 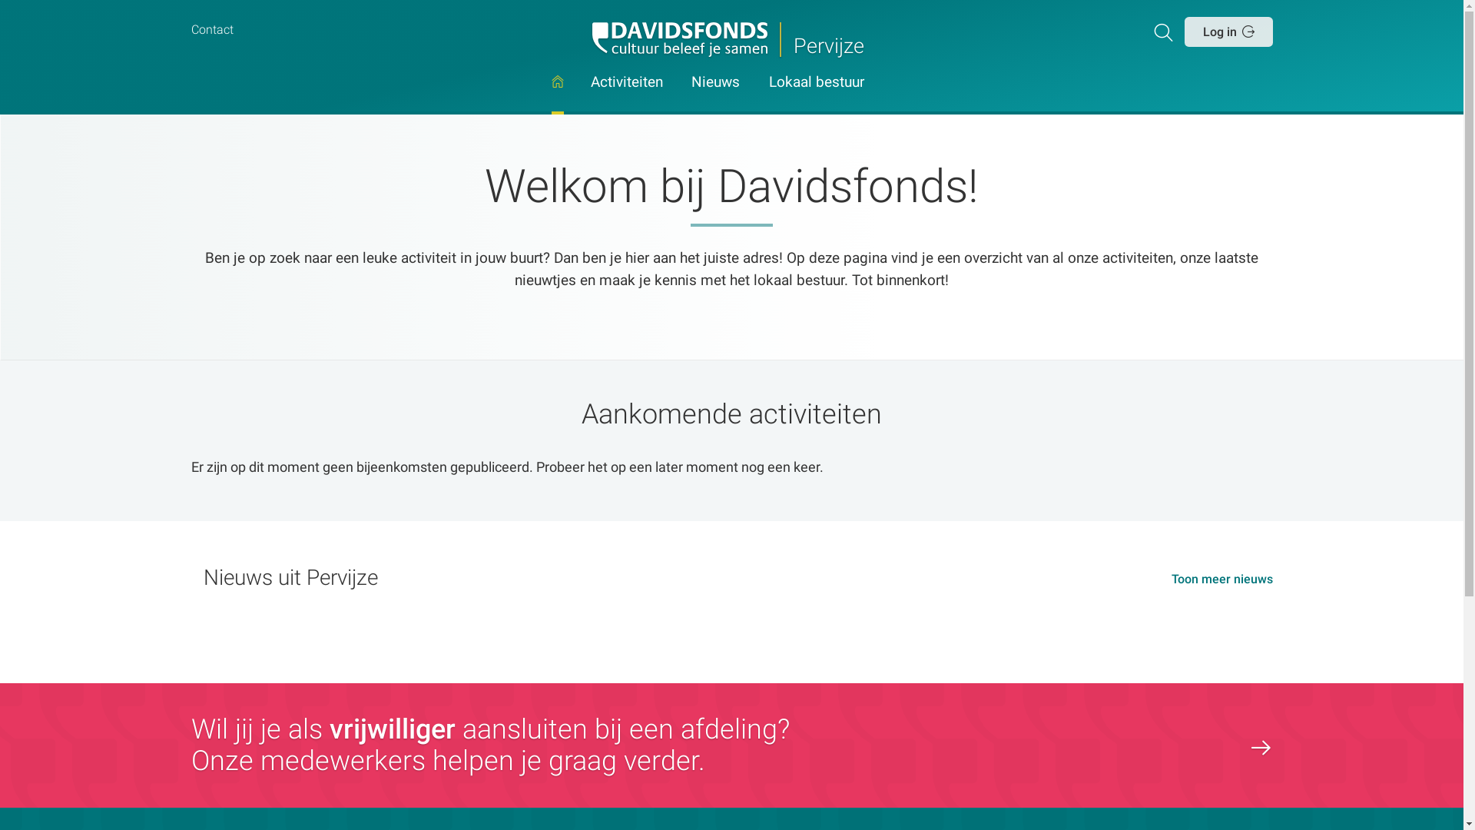 What do you see at coordinates (627, 95) in the screenshot?
I see `Activiteiten` at bounding box center [627, 95].